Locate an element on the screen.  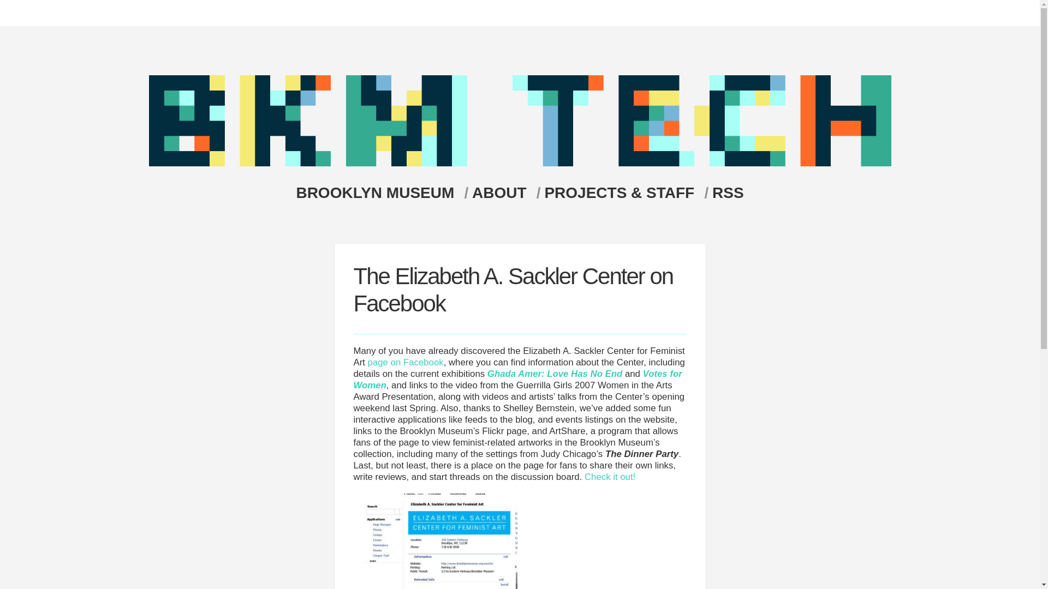
ABOUT is located at coordinates (507, 193).